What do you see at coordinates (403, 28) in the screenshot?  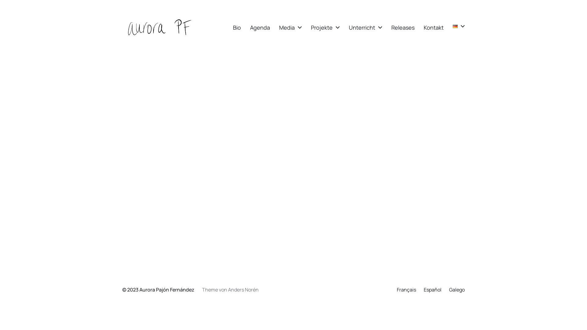 I see `Releases` at bounding box center [403, 28].